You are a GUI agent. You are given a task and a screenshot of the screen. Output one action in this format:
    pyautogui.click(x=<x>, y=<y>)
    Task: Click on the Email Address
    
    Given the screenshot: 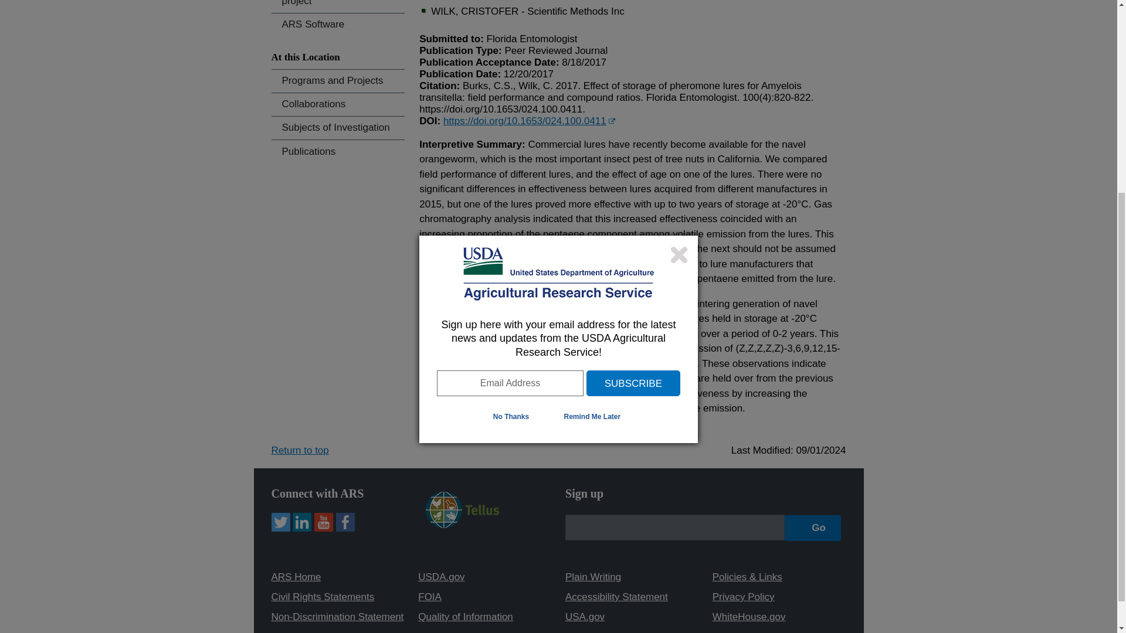 What is the action you would take?
    pyautogui.click(x=510, y=97)
    